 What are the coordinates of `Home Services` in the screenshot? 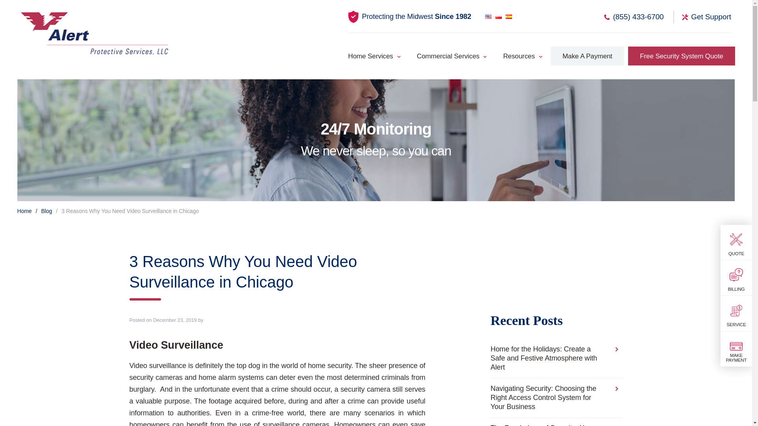 It's located at (376, 58).